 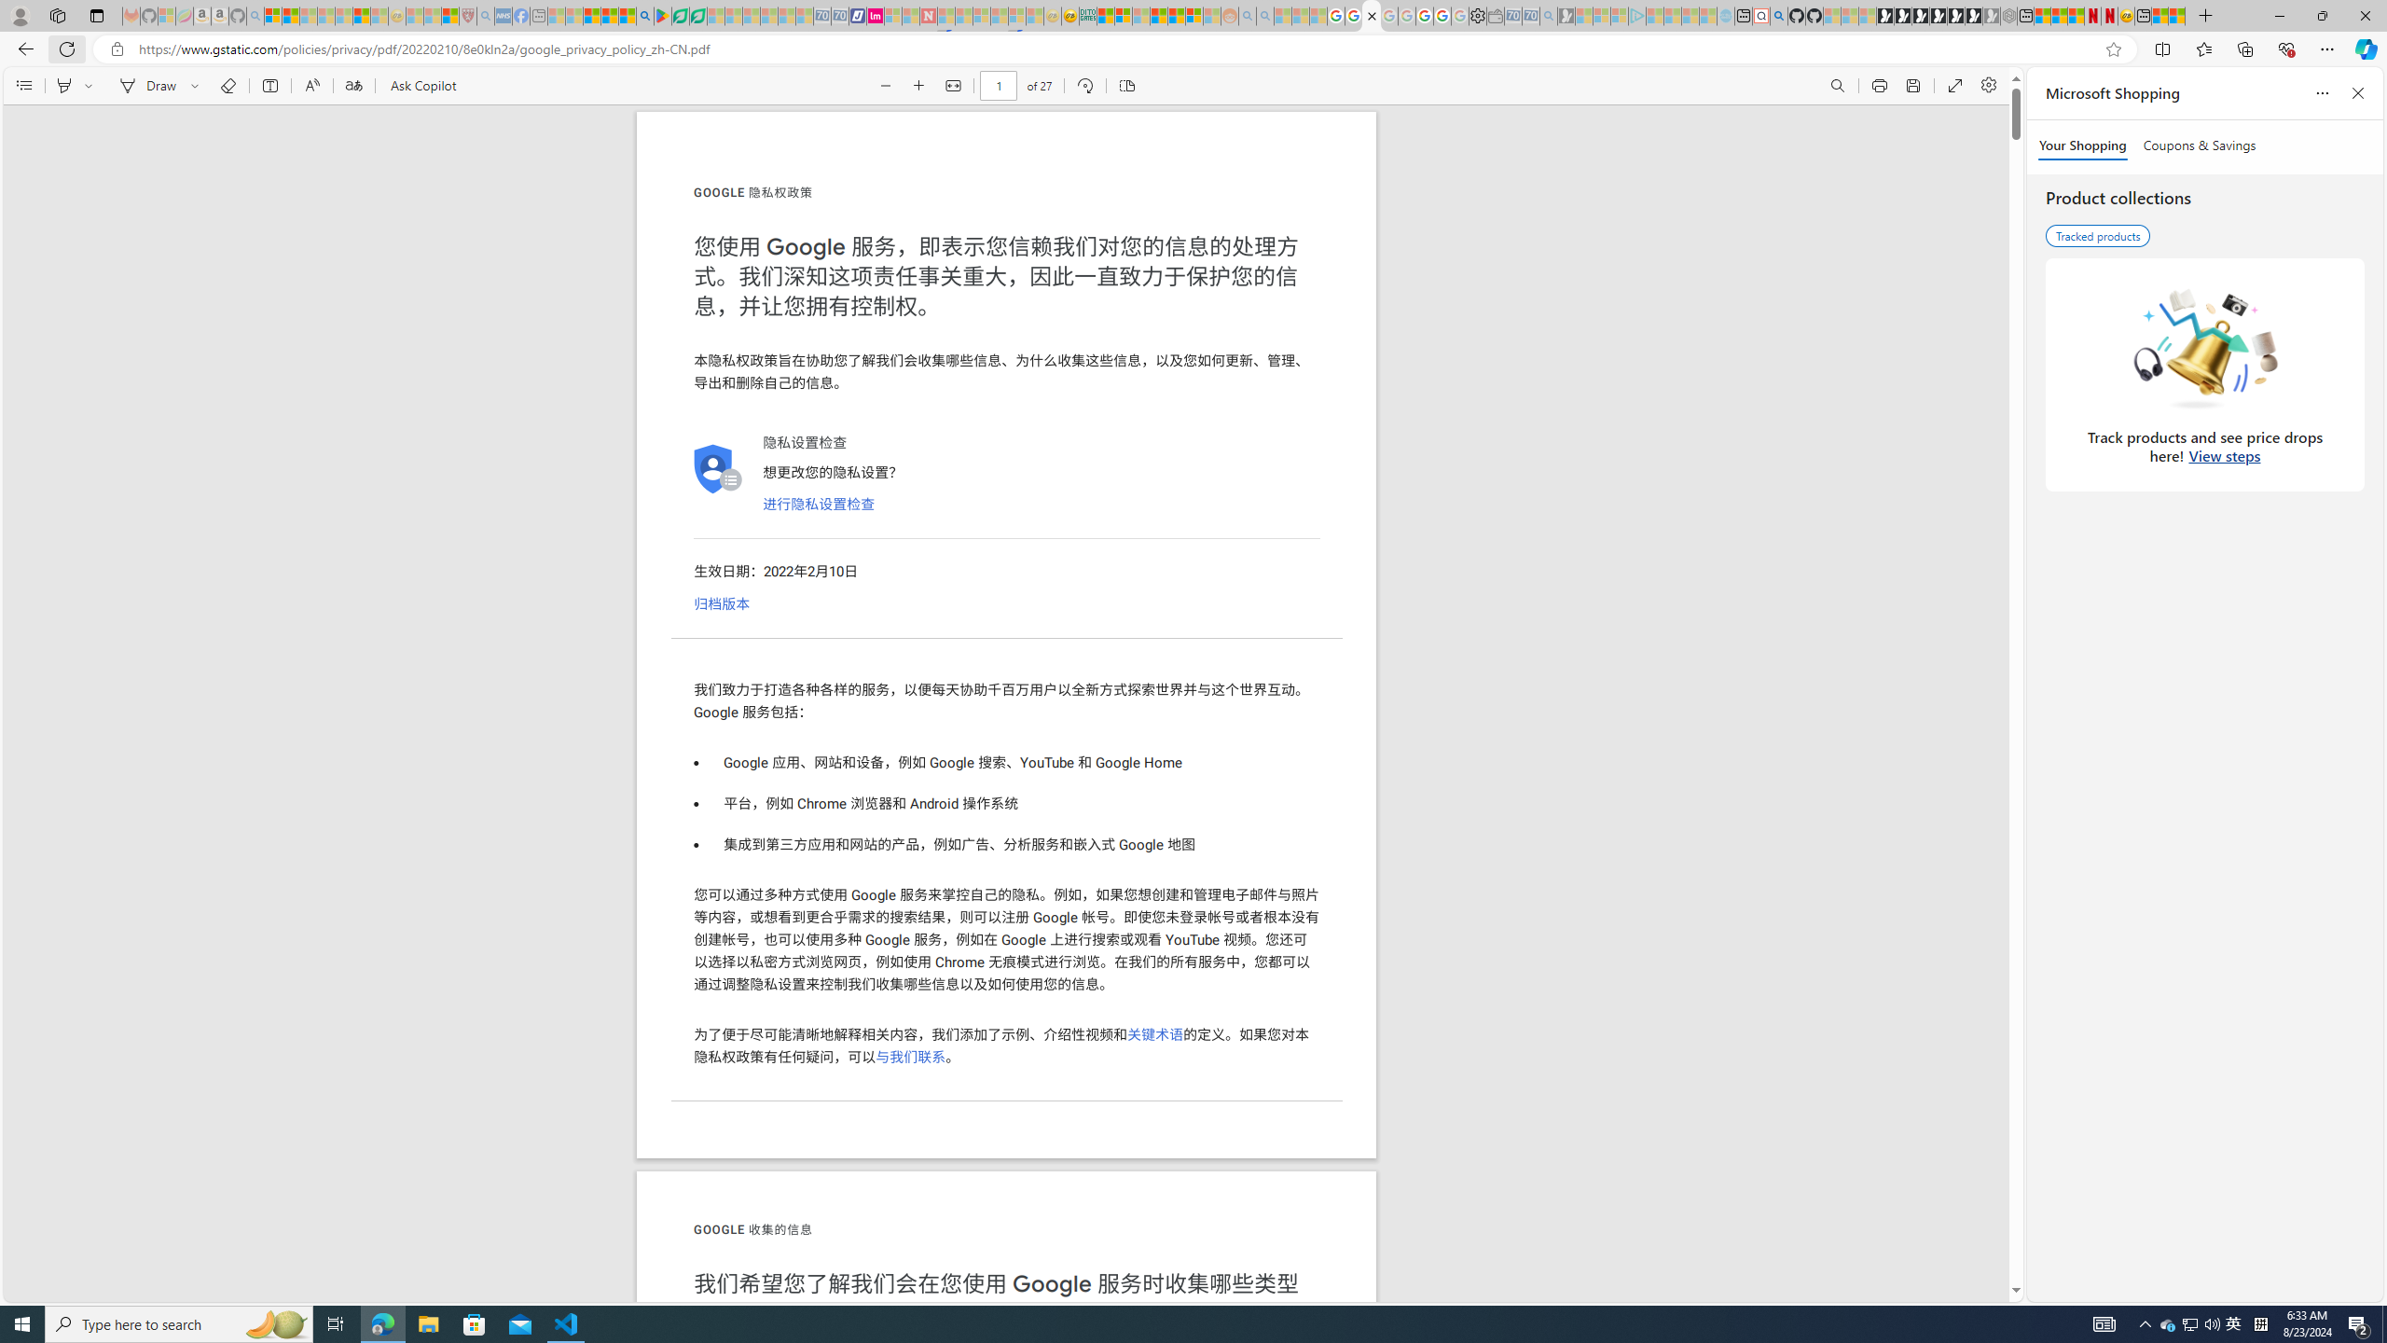 What do you see at coordinates (1778, 16) in the screenshot?
I see `github - Search` at bounding box center [1778, 16].